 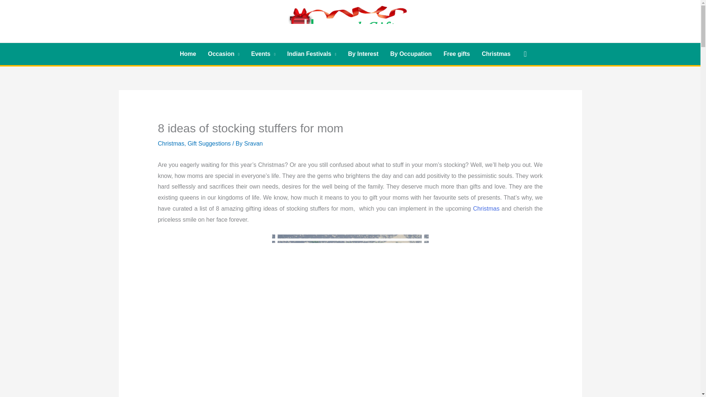 What do you see at coordinates (253, 143) in the screenshot?
I see `View all posts by Sravan` at bounding box center [253, 143].